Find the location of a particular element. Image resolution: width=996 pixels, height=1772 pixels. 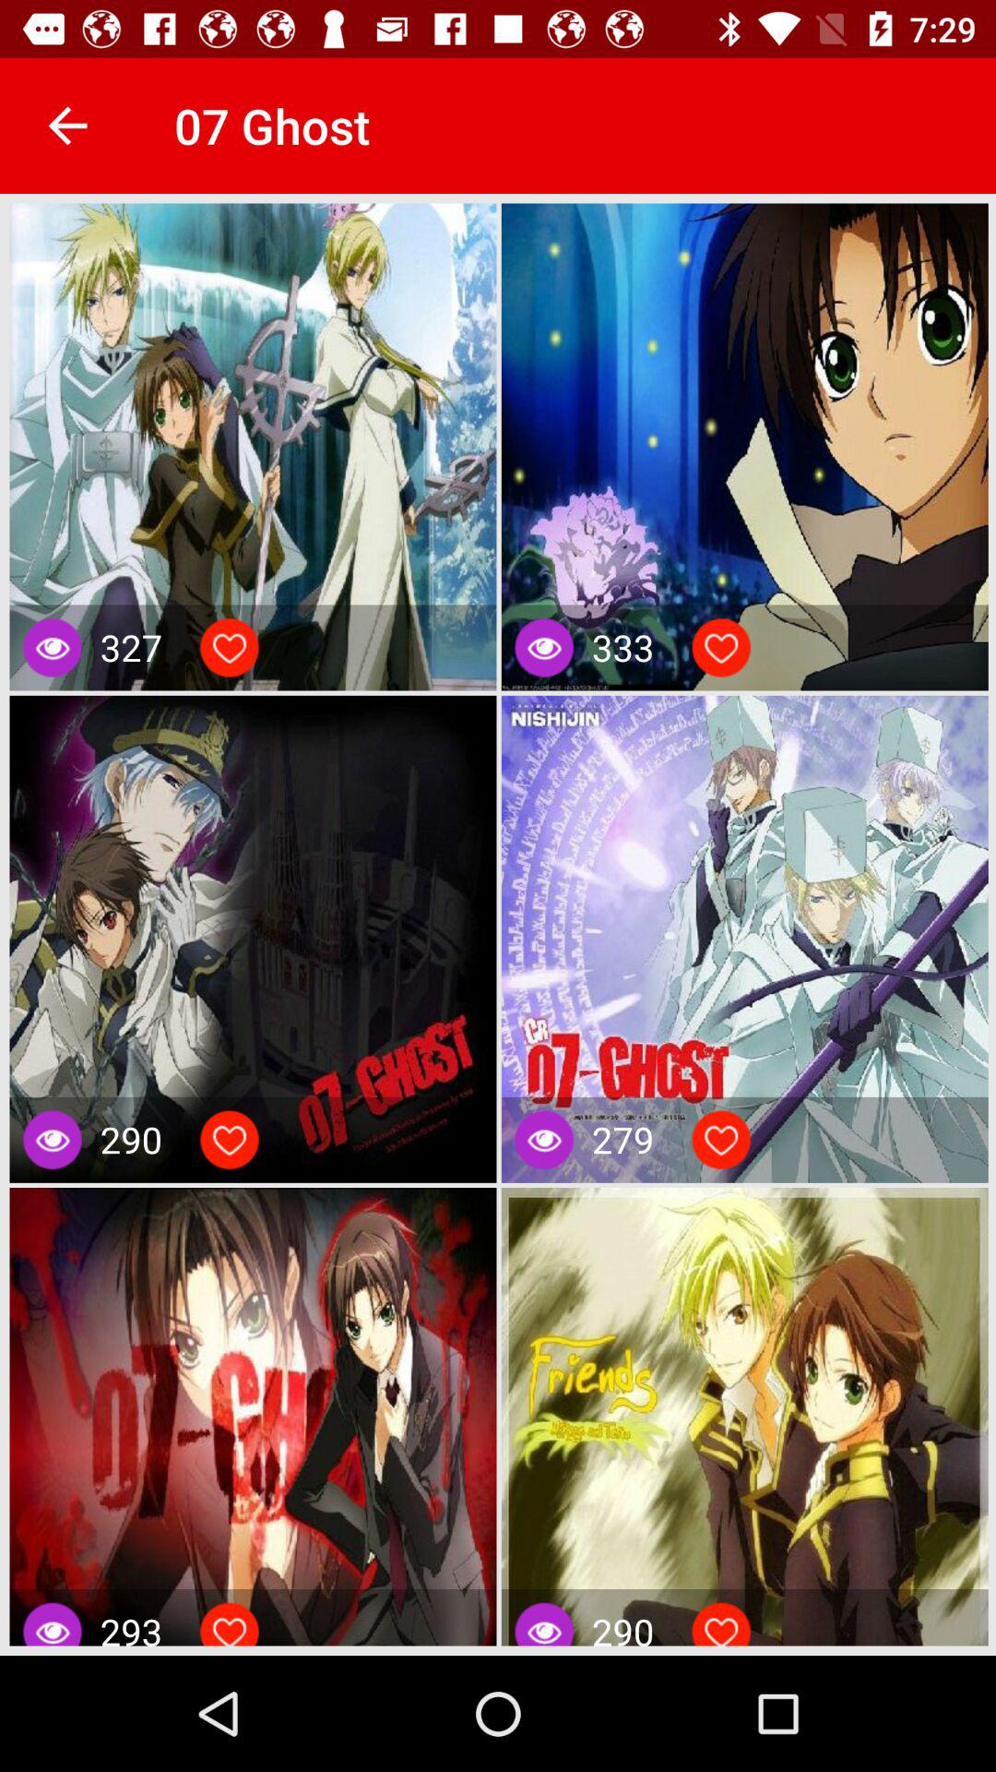

favorite the image is located at coordinates (721, 1140).